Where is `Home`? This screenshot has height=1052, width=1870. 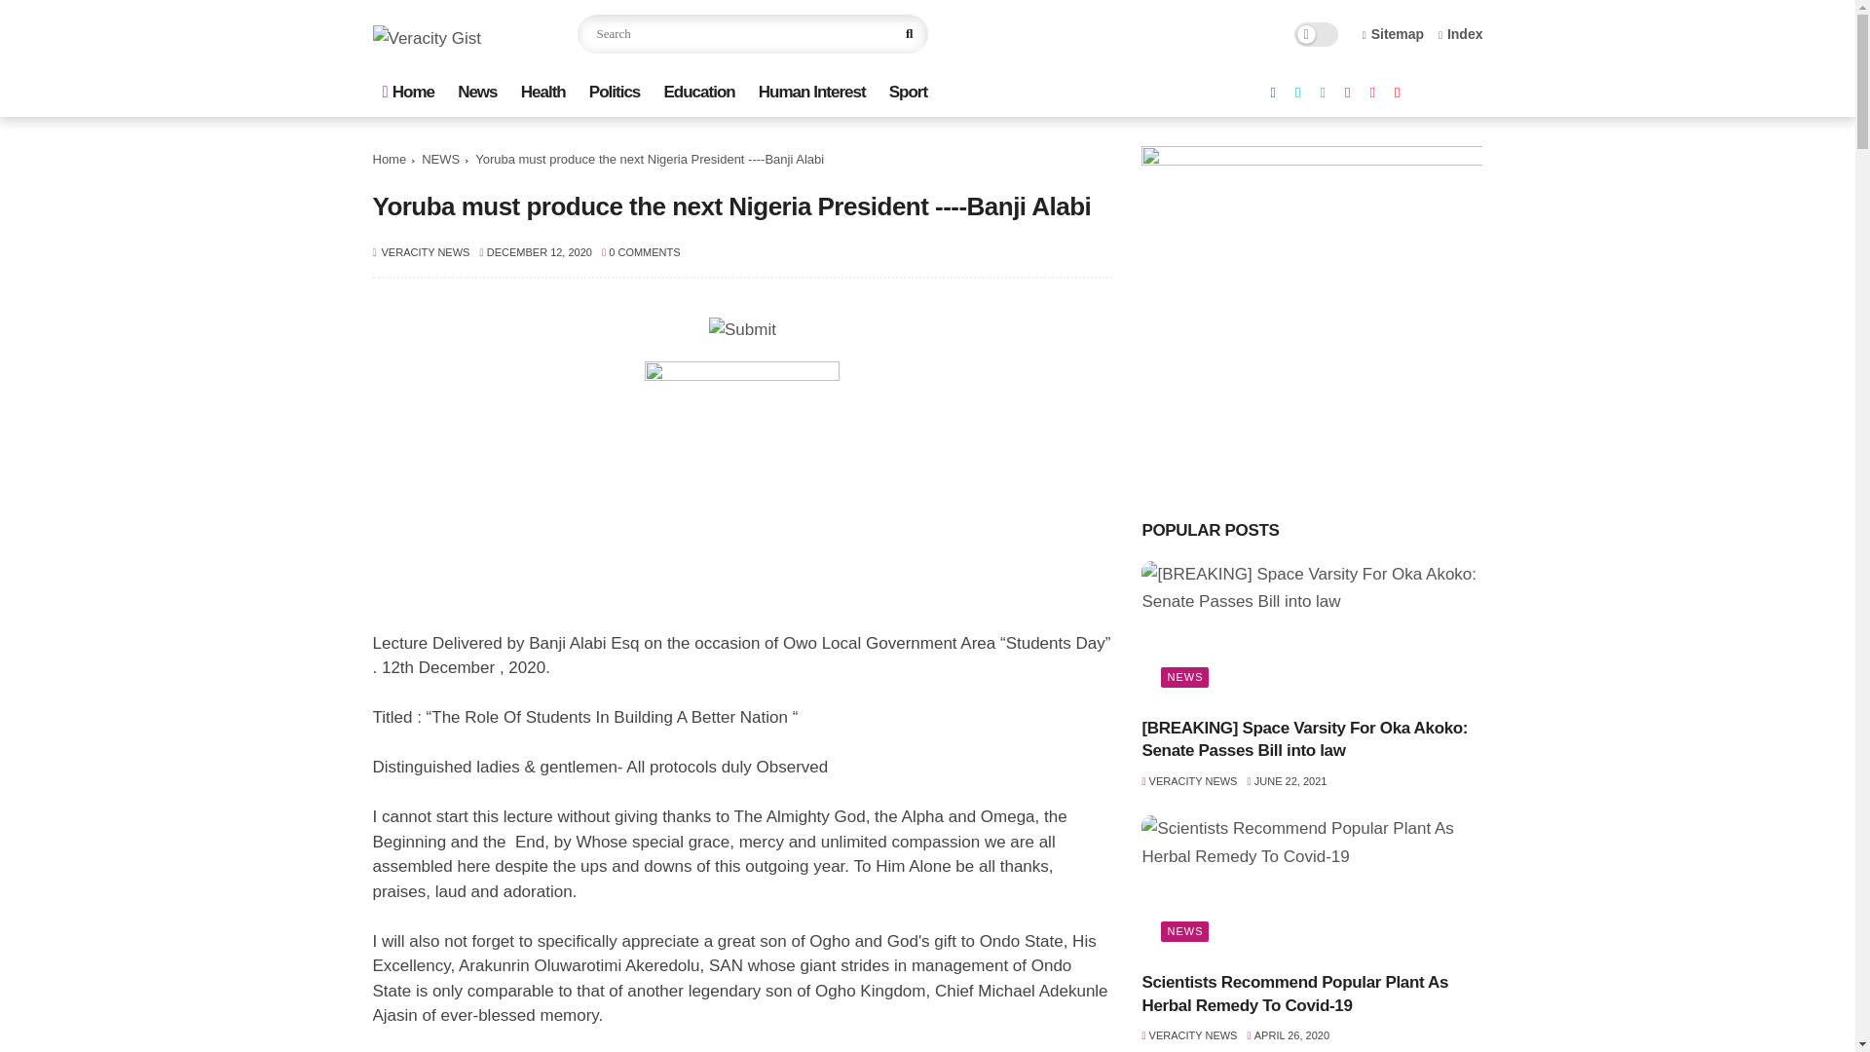
Home is located at coordinates (389, 160).